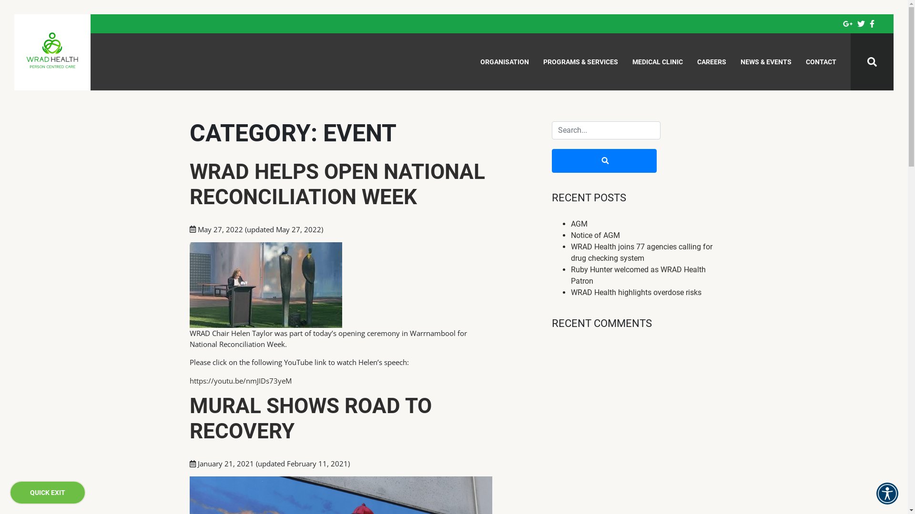 This screenshot has width=915, height=514. I want to click on WRAD Health highlights overdose risks, so click(636, 292).